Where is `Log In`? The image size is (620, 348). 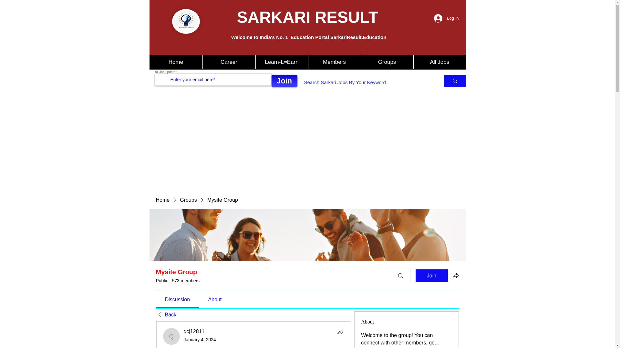 Log In is located at coordinates (446, 18).